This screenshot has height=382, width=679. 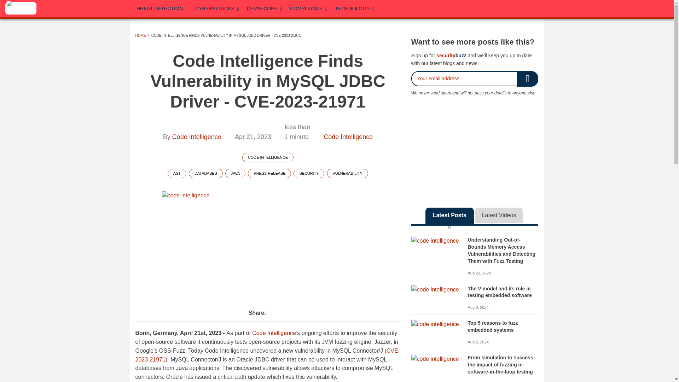 What do you see at coordinates (435, 241) in the screenshot?
I see `code intelligence` at bounding box center [435, 241].